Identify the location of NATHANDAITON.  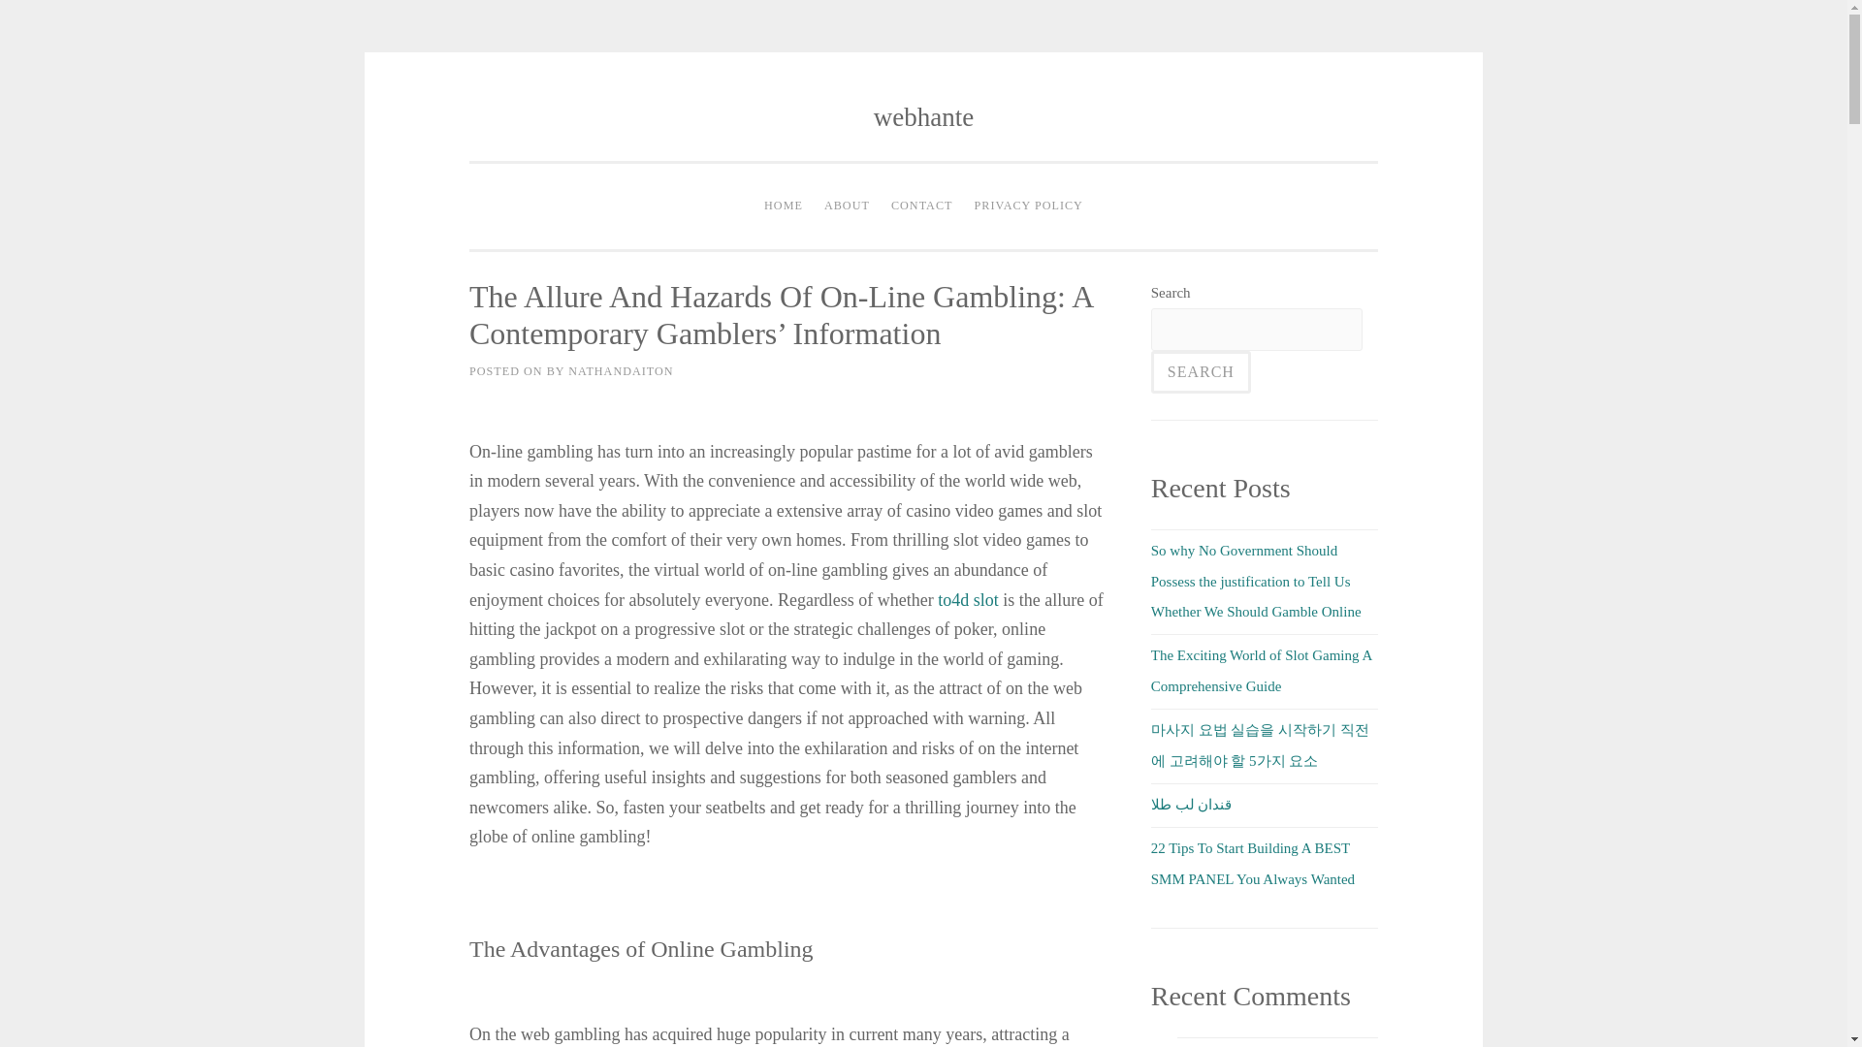
(620, 370).